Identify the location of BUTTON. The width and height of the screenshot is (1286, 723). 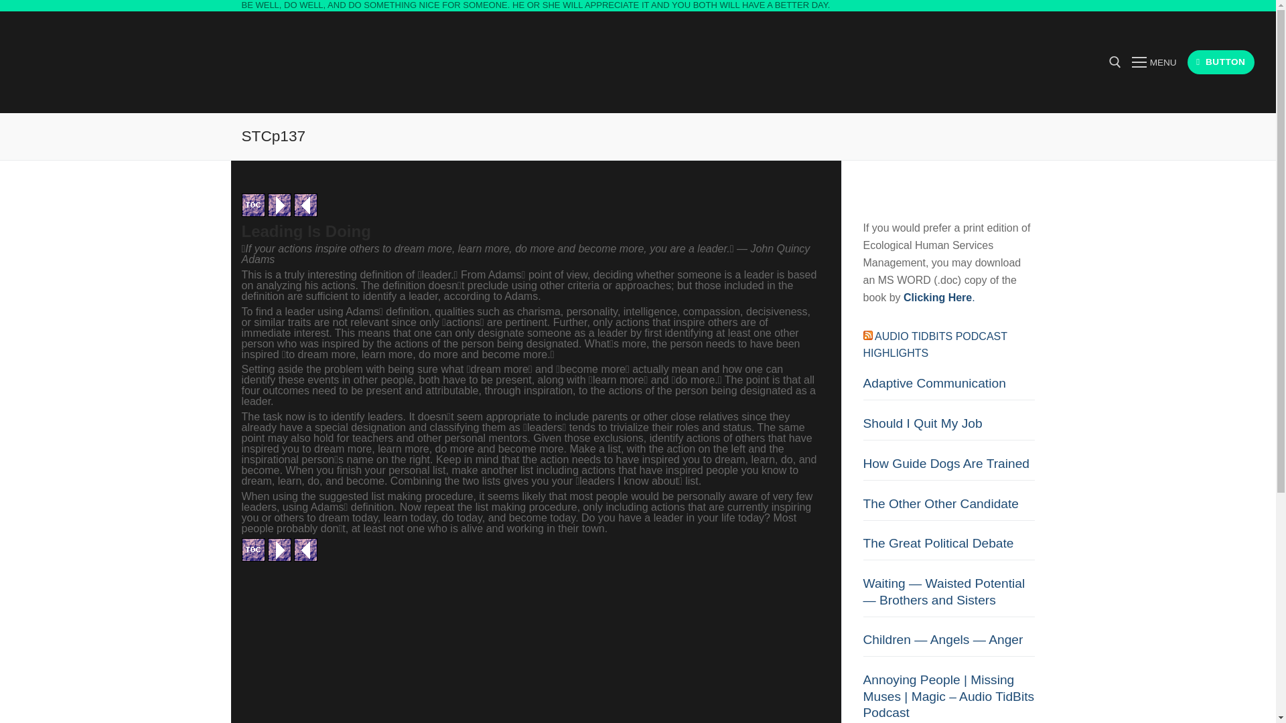
(1220, 62).